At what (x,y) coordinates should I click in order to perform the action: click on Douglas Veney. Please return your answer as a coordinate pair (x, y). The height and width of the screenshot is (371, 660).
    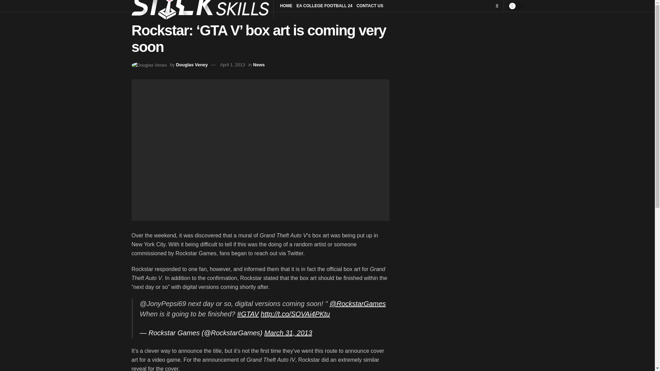
    Looking at the image, I should click on (192, 65).